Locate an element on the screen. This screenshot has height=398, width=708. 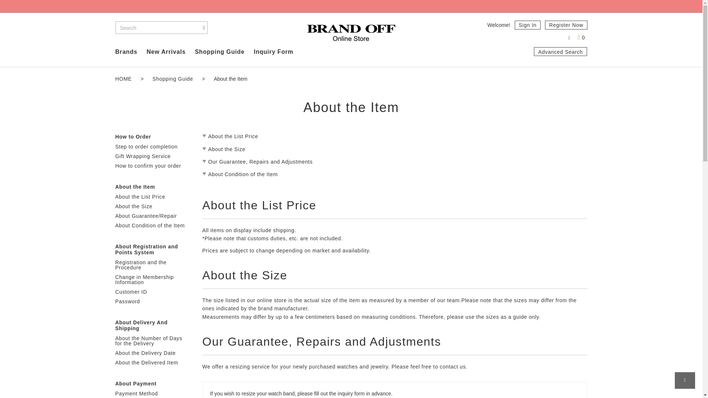
Brands is located at coordinates (126, 52).